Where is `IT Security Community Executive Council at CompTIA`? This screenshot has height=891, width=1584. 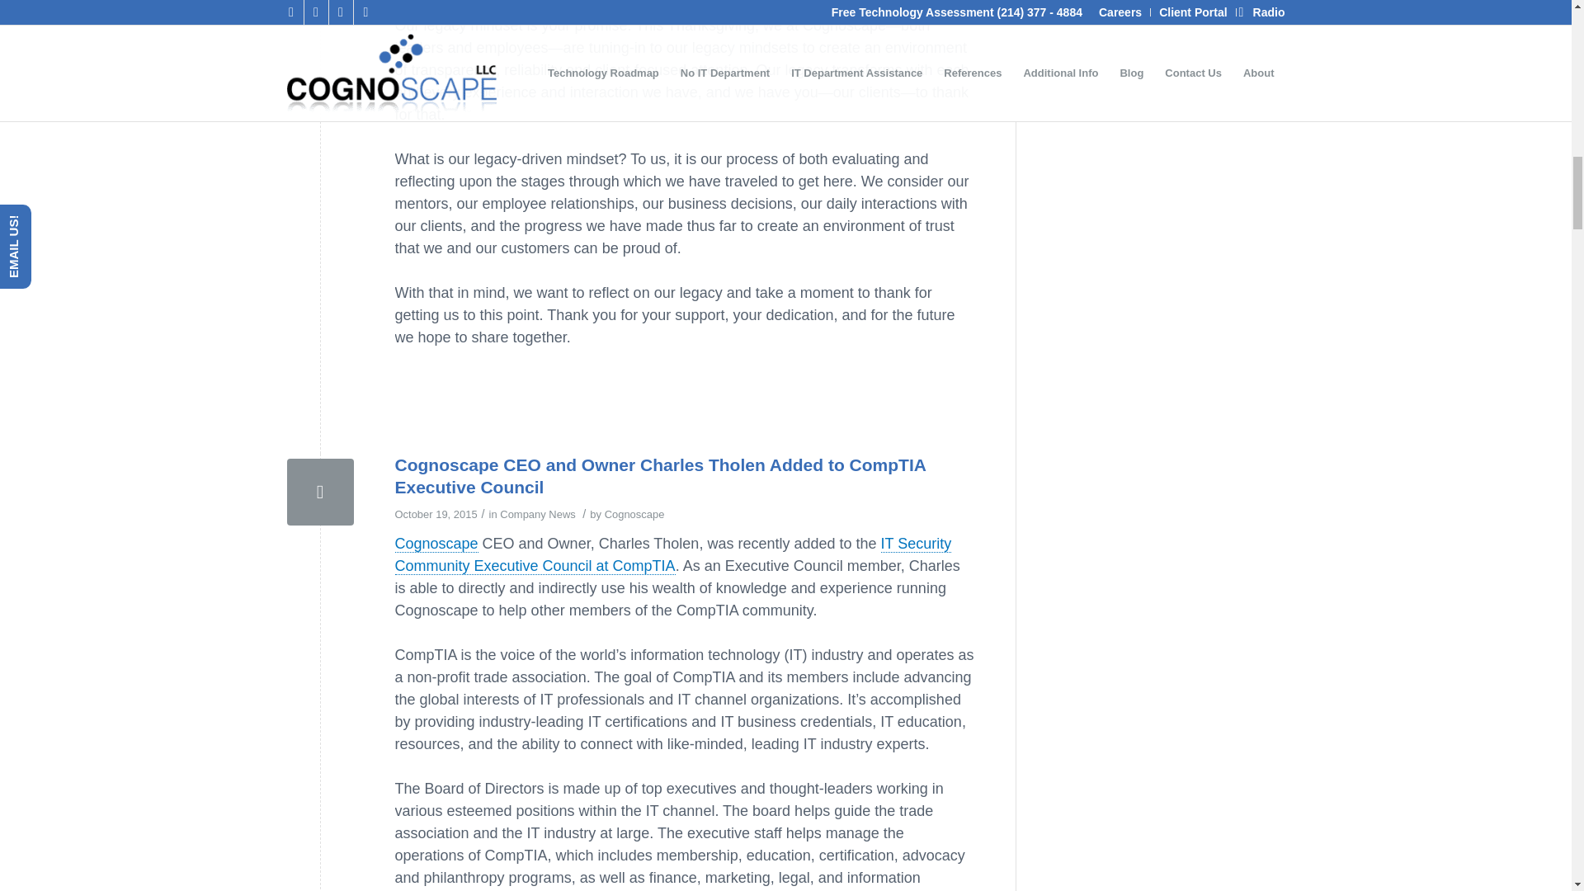
IT Security Community Executive Council at CompTIA is located at coordinates (673, 554).